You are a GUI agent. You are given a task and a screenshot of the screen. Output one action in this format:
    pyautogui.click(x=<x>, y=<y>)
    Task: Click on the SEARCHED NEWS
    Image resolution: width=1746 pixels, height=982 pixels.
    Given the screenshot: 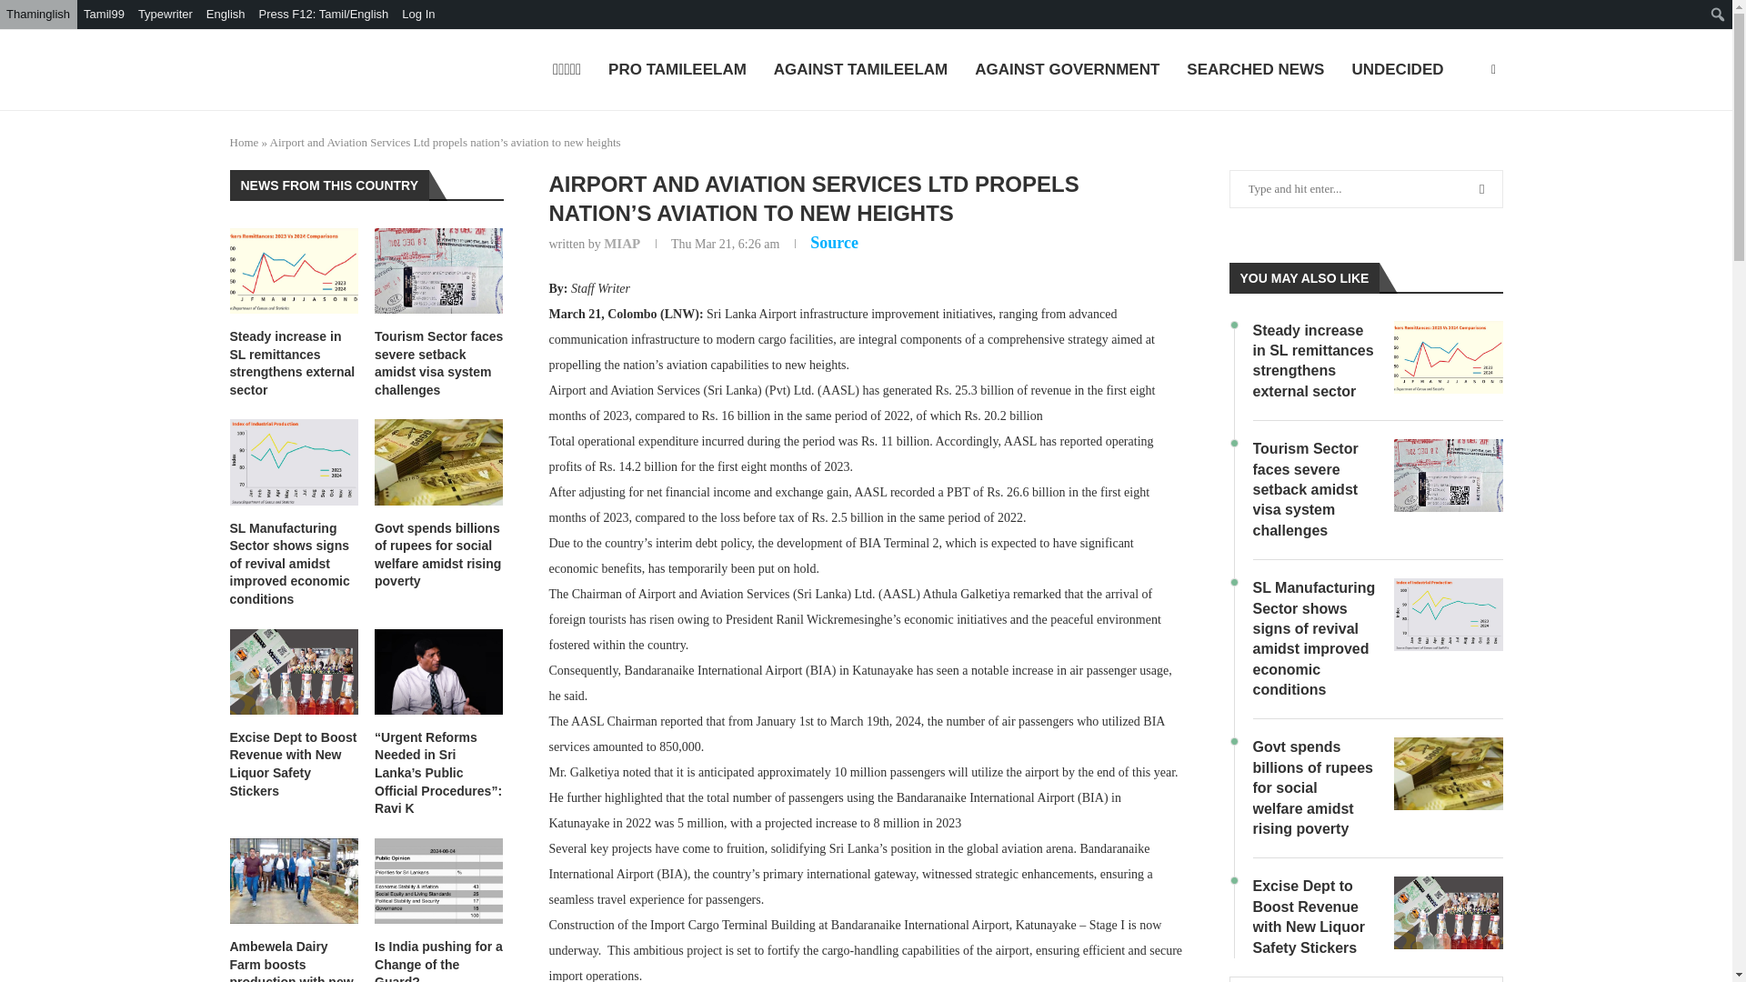 What is the action you would take?
    pyautogui.click(x=1255, y=71)
    